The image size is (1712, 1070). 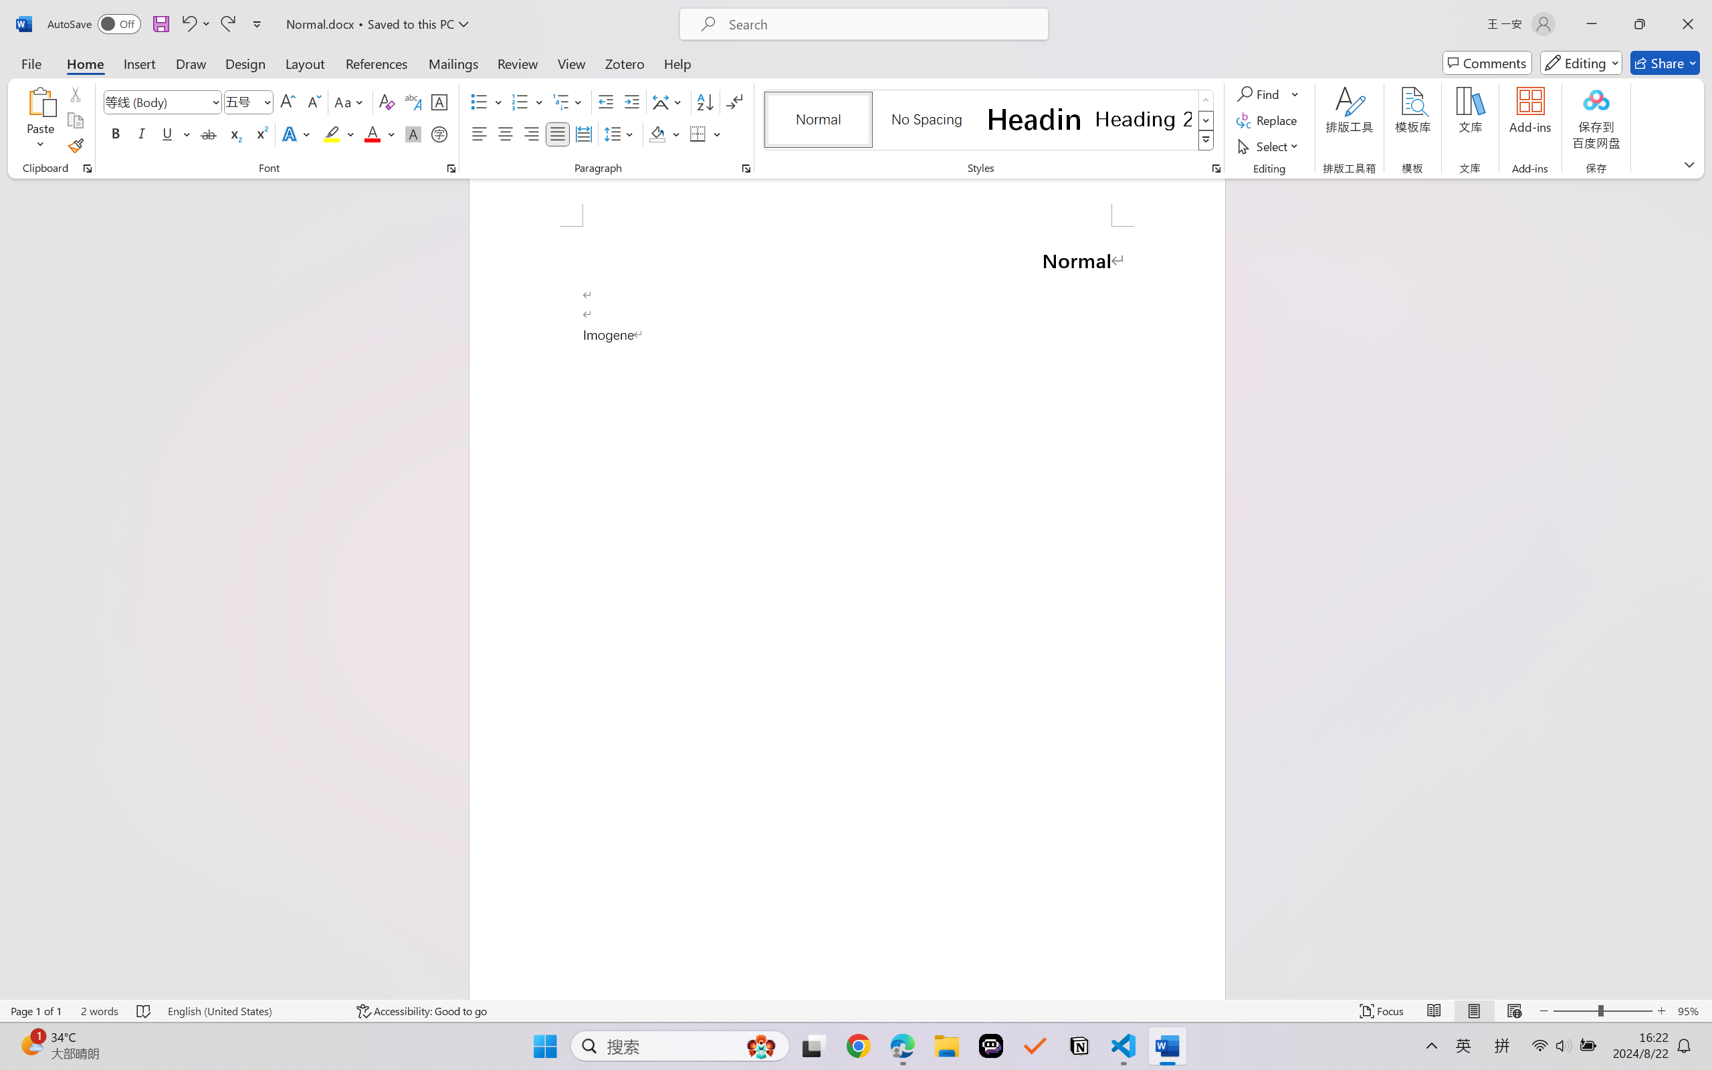 I want to click on Microsoft search, so click(x=881, y=24).